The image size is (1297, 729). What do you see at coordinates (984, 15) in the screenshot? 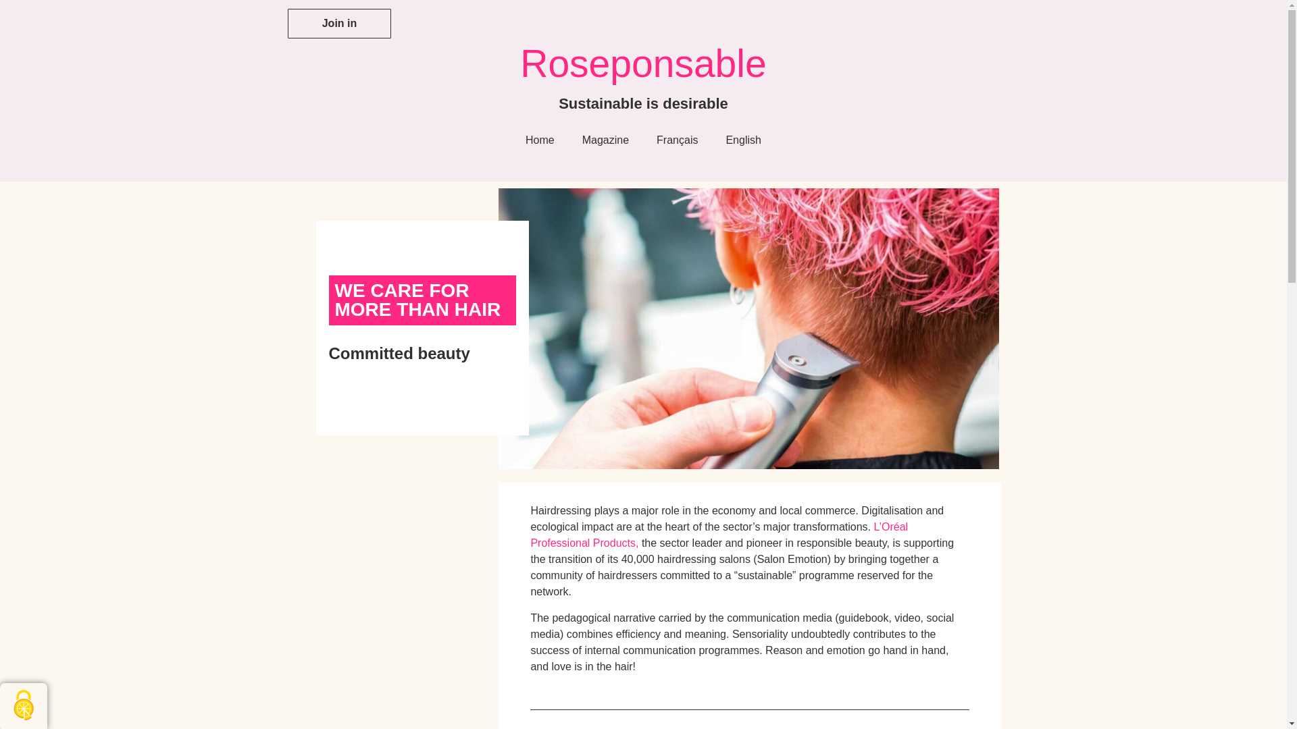
I see `Search` at bounding box center [984, 15].